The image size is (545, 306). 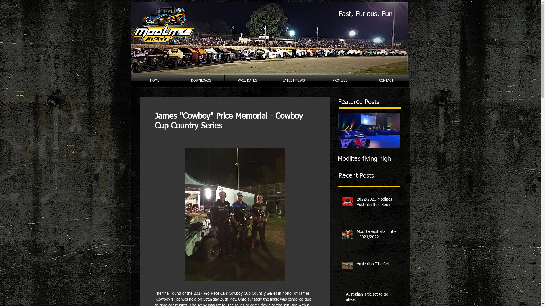 I want to click on DOWNLOADS, so click(x=201, y=81).